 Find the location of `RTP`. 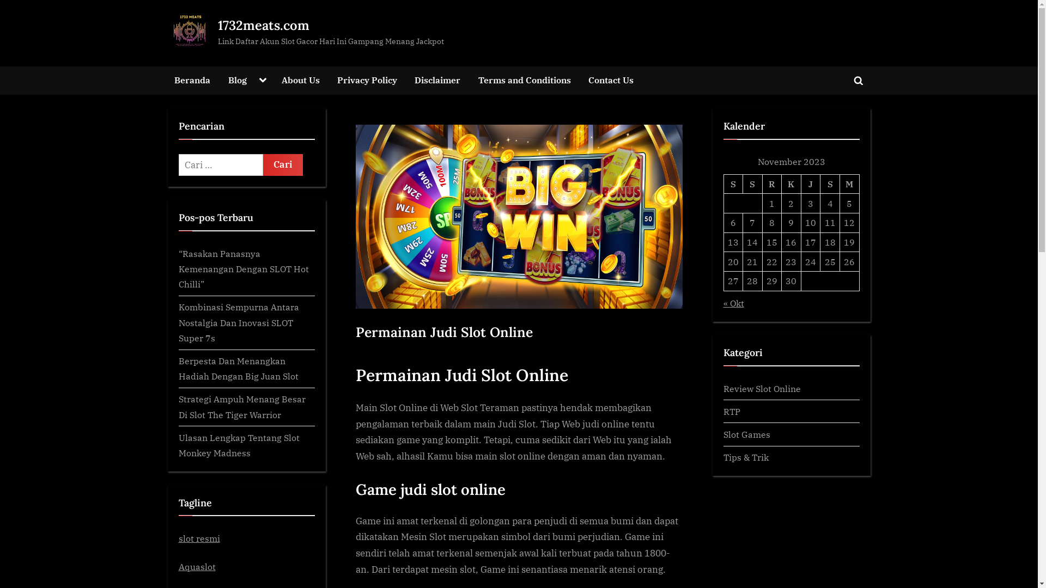

RTP is located at coordinates (732, 412).